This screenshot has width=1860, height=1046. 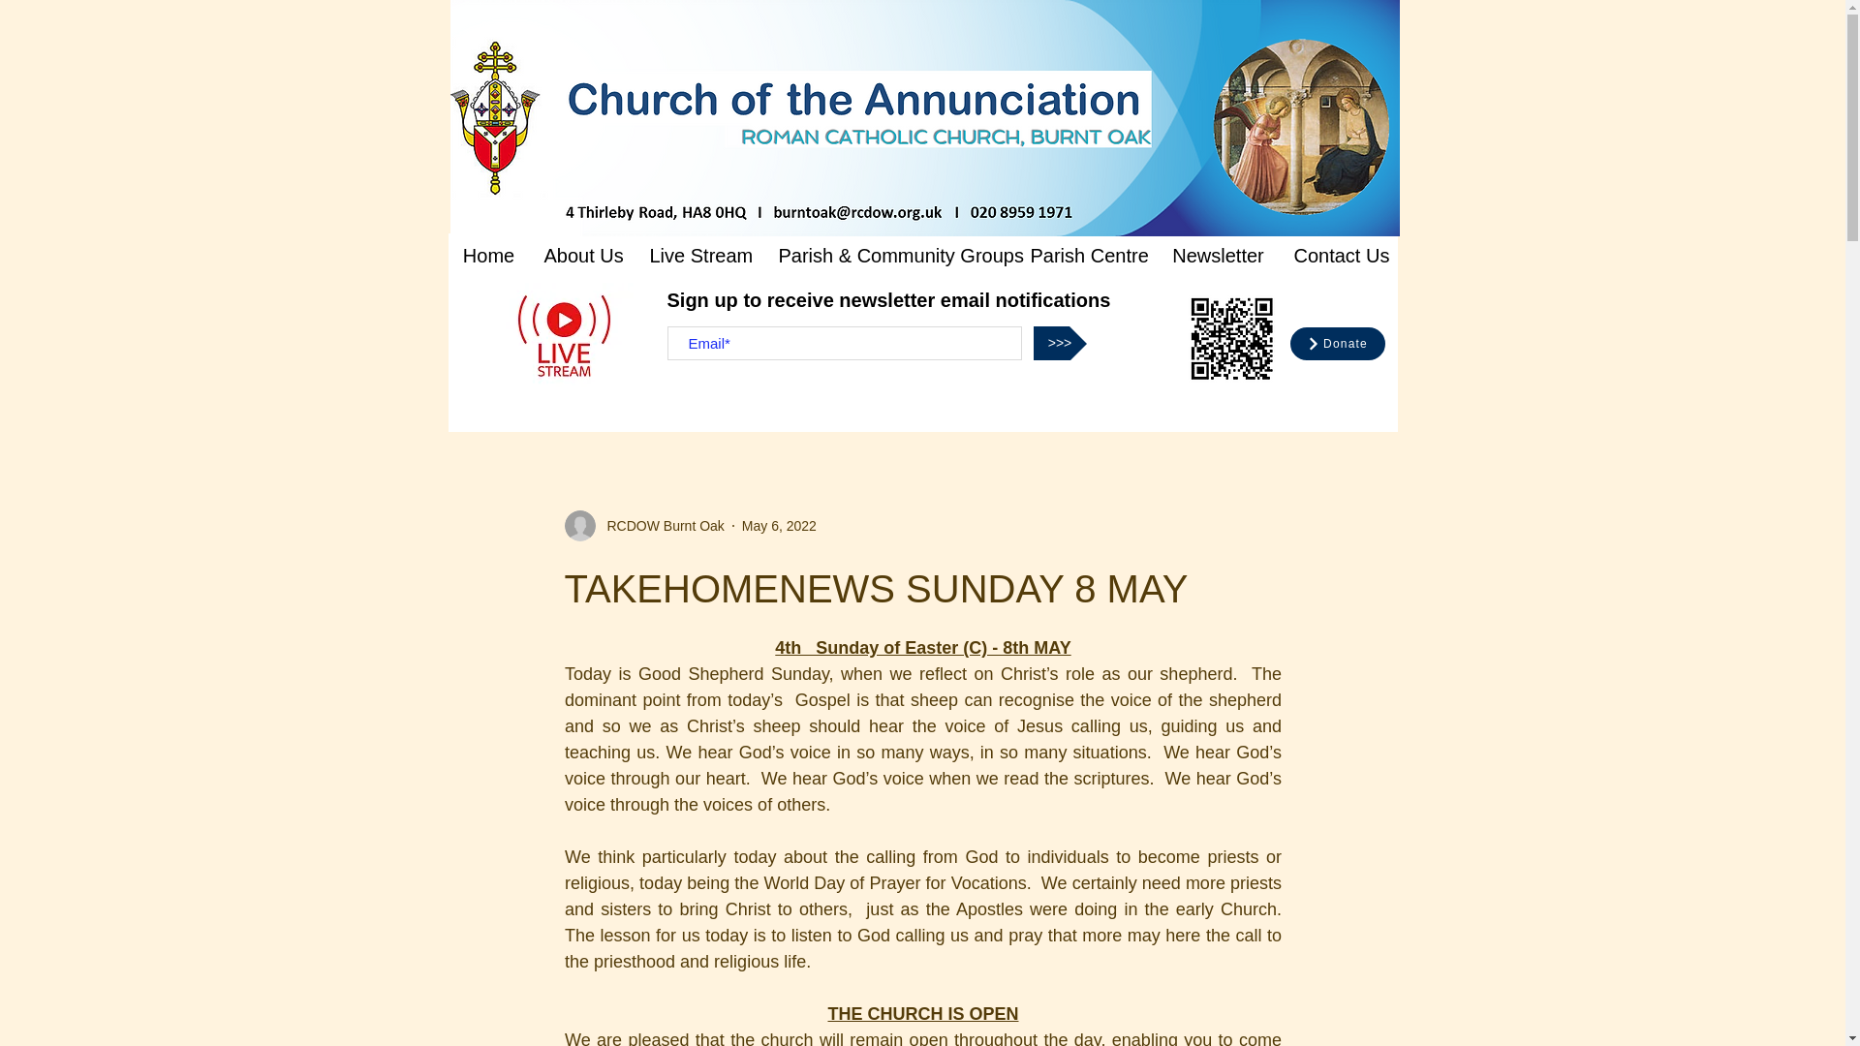 What do you see at coordinates (699, 256) in the screenshot?
I see `Live Stream` at bounding box center [699, 256].